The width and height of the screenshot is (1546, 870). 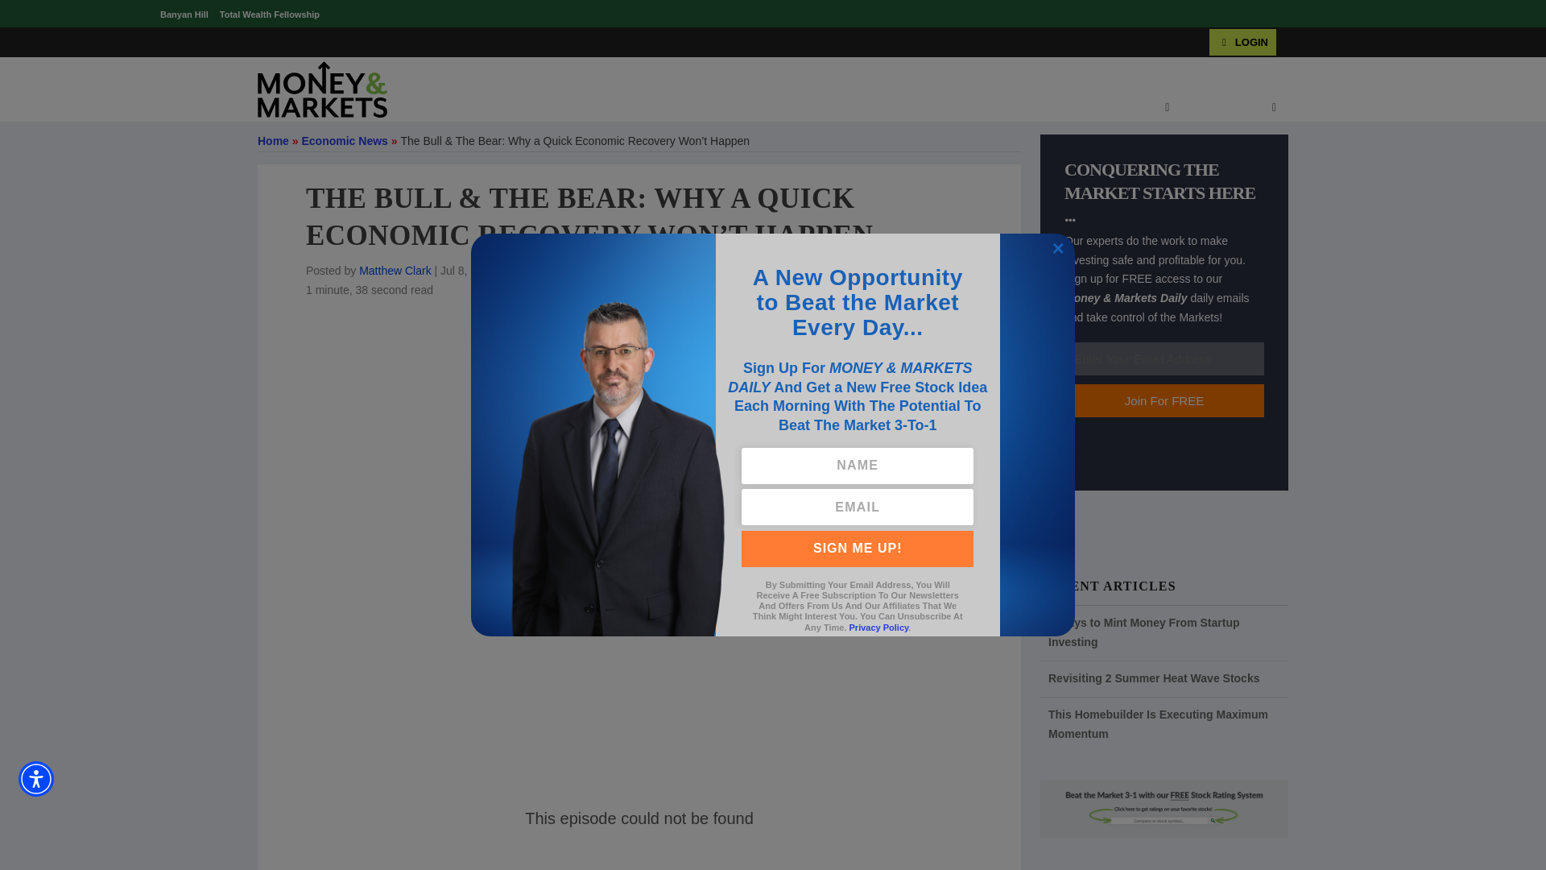 What do you see at coordinates (639, 828) in the screenshot?
I see `player-captivate` at bounding box center [639, 828].